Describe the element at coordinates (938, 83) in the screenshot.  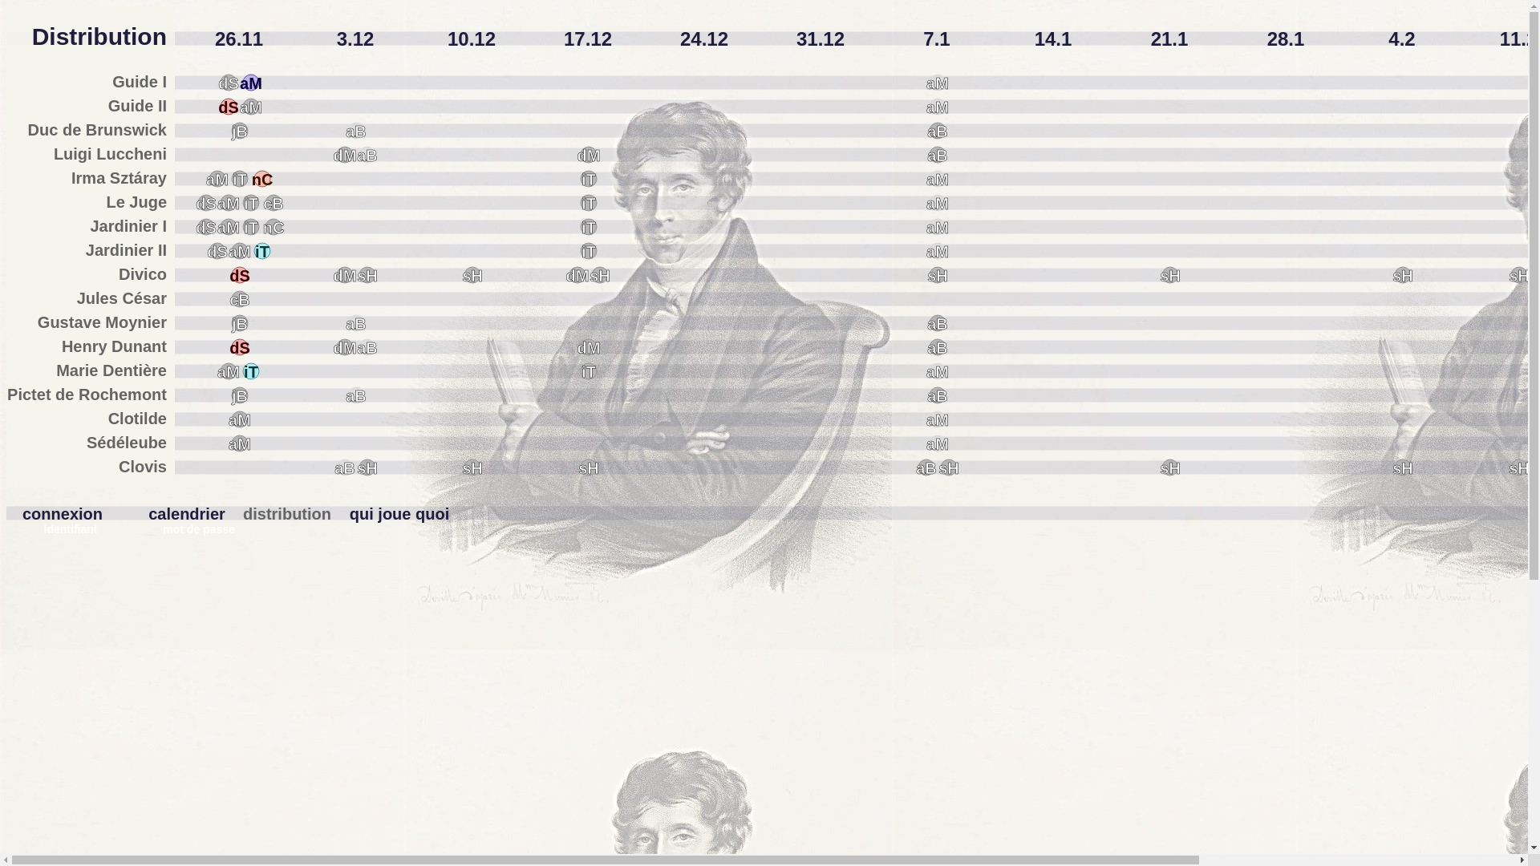
I see `aM` at that location.